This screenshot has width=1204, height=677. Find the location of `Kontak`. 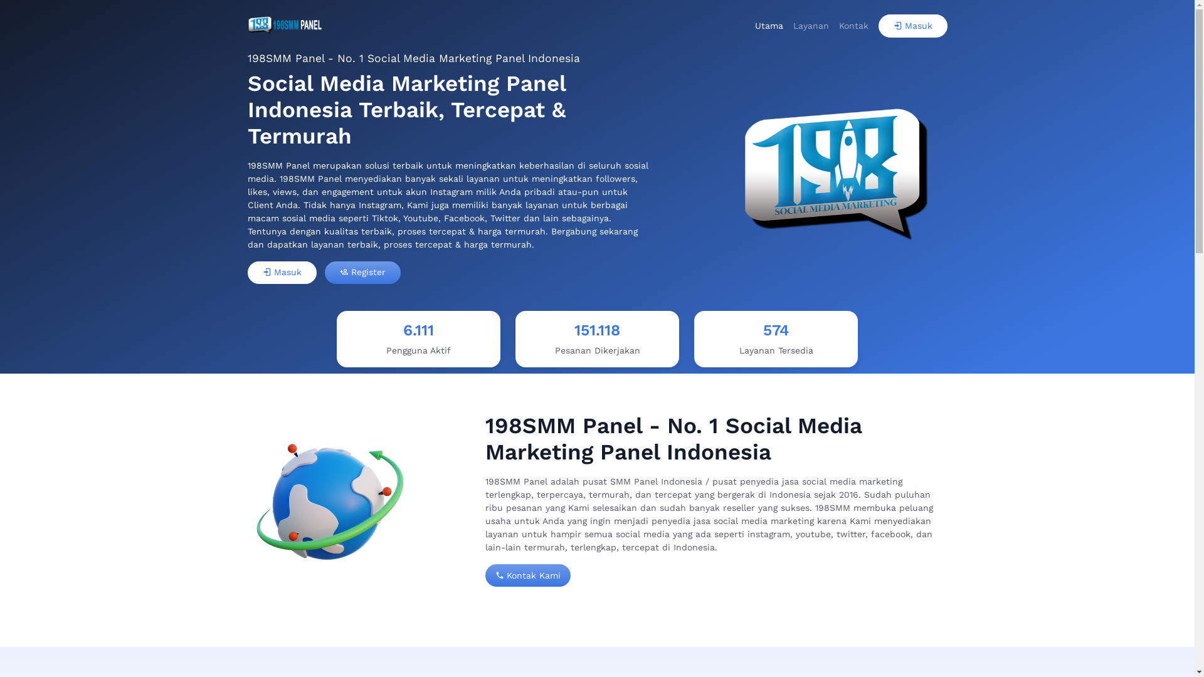

Kontak is located at coordinates (854, 26).